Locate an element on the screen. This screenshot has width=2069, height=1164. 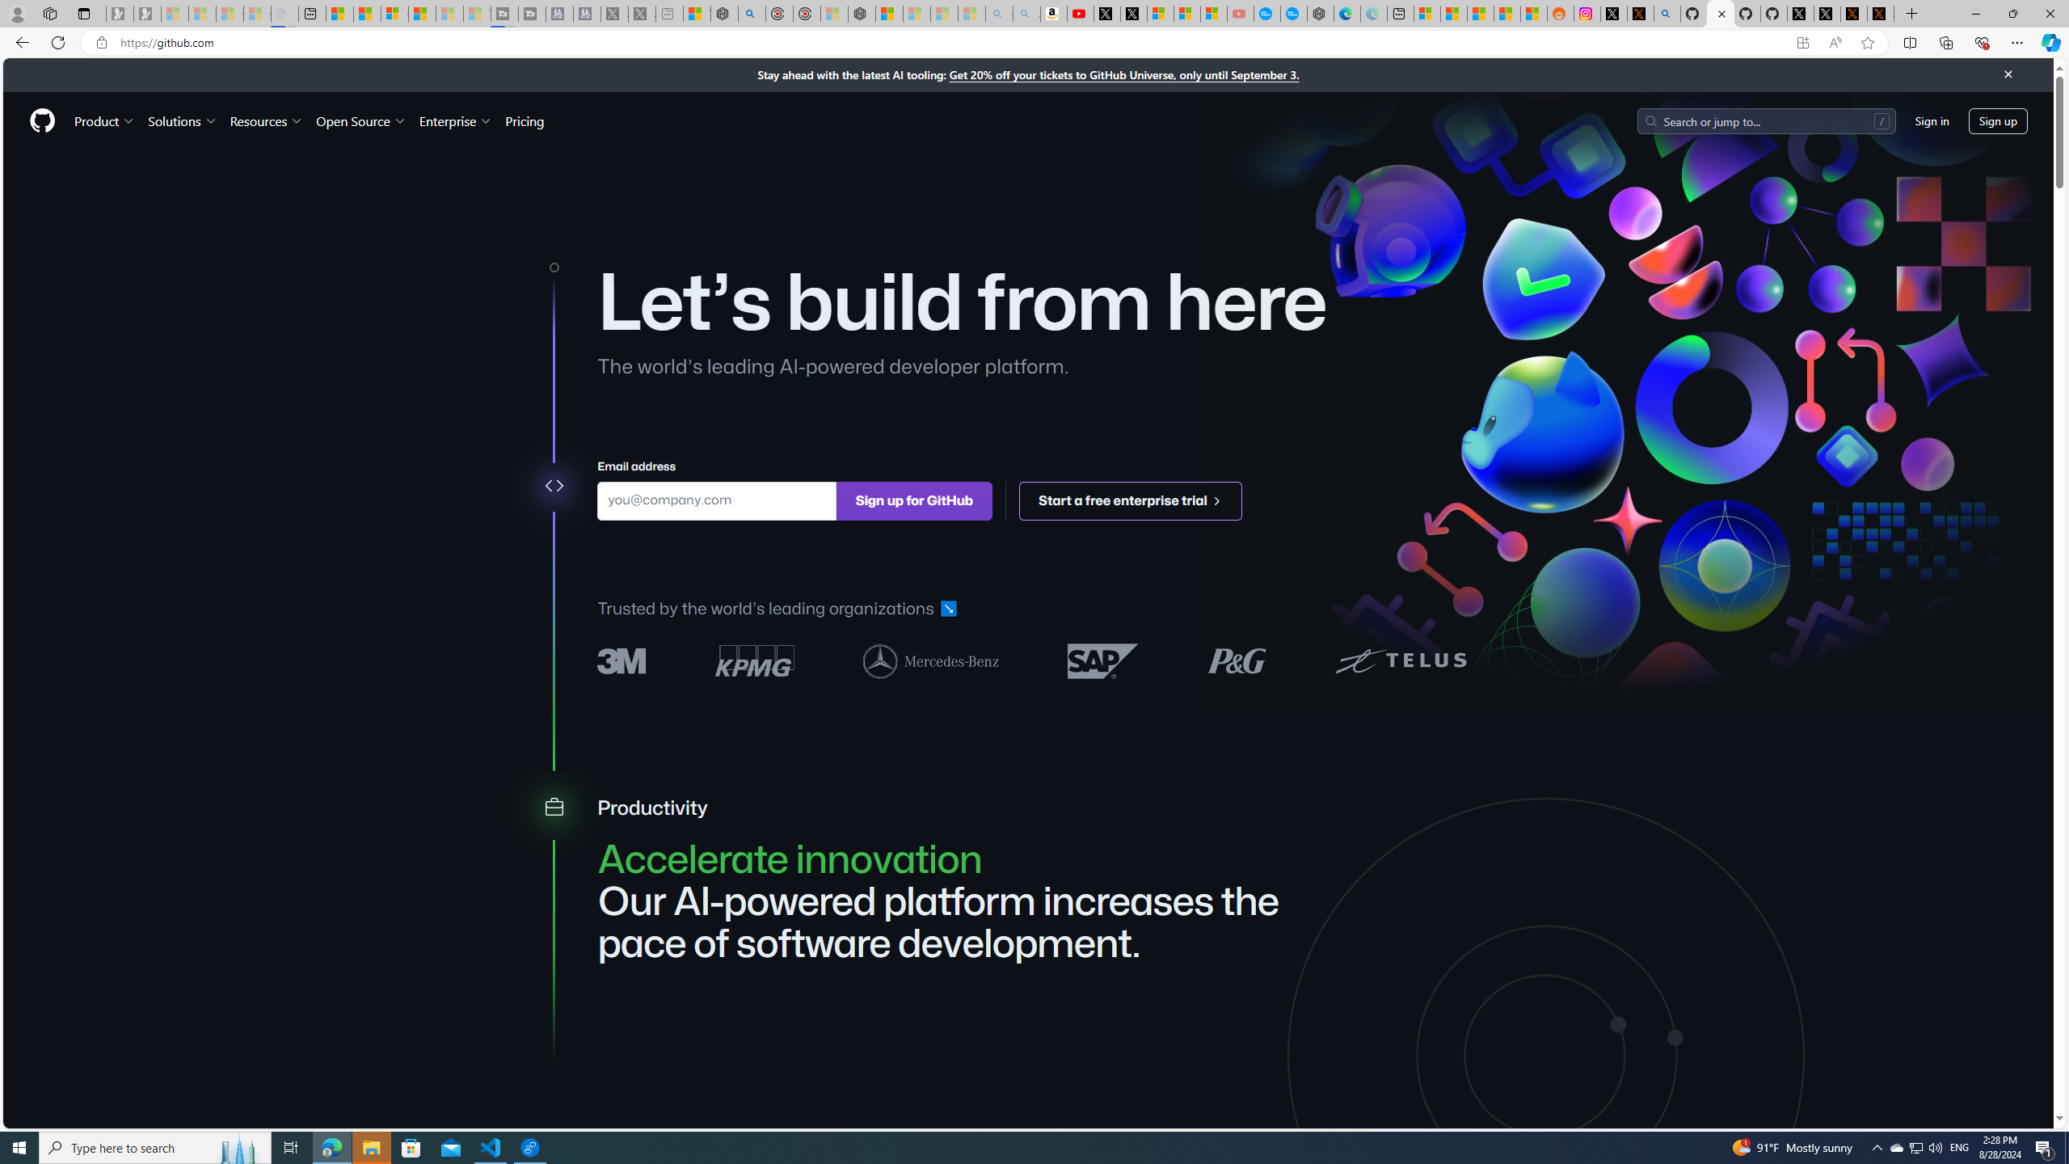
Mercedes-Benz logo is located at coordinates (931, 660).